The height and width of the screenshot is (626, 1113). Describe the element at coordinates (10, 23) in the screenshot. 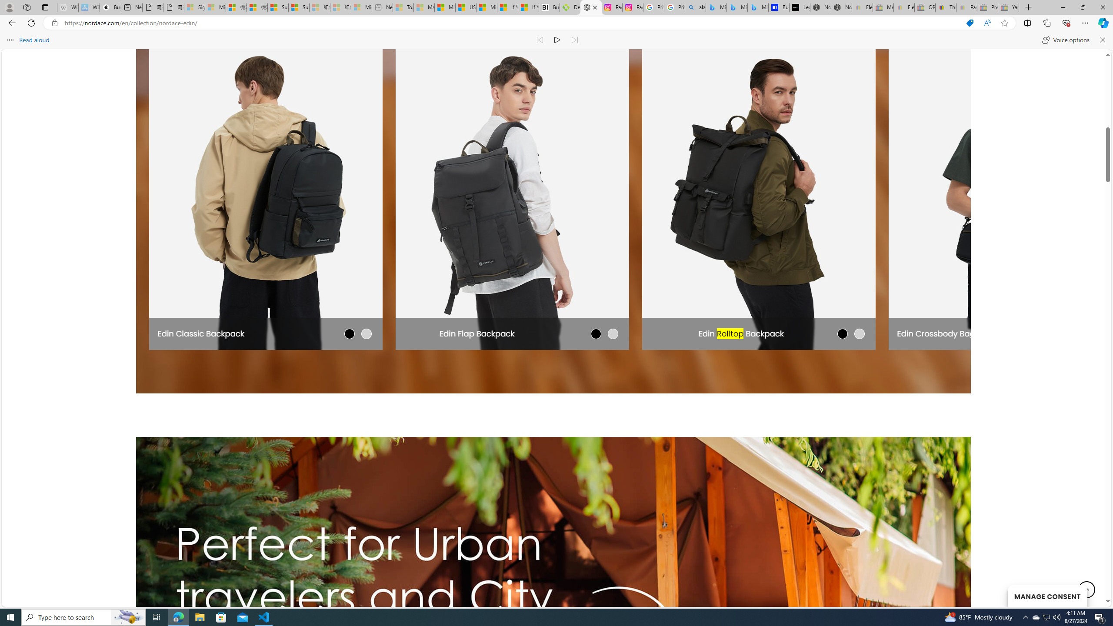

I see `Back` at that location.